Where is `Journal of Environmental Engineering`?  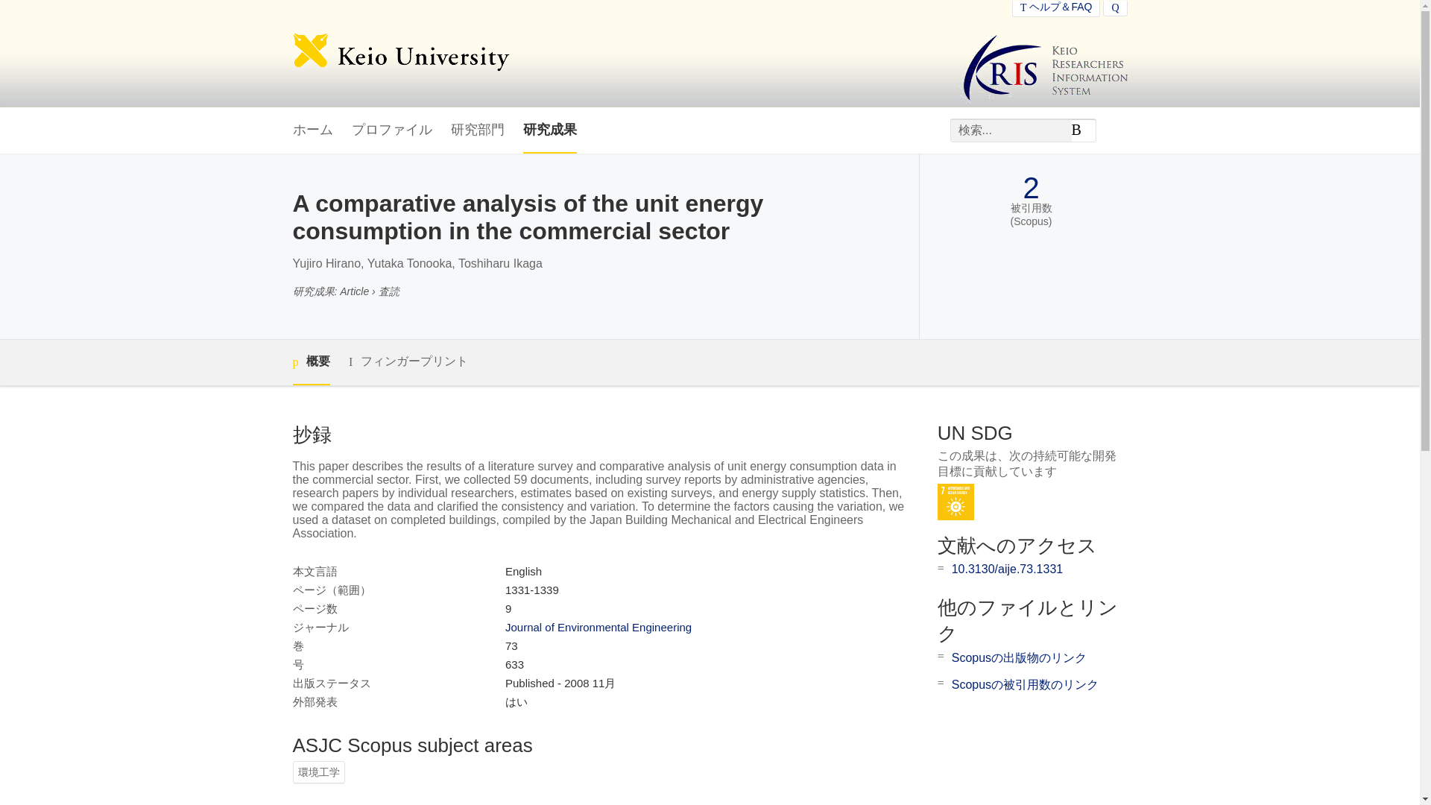
Journal of Environmental Engineering is located at coordinates (598, 626).